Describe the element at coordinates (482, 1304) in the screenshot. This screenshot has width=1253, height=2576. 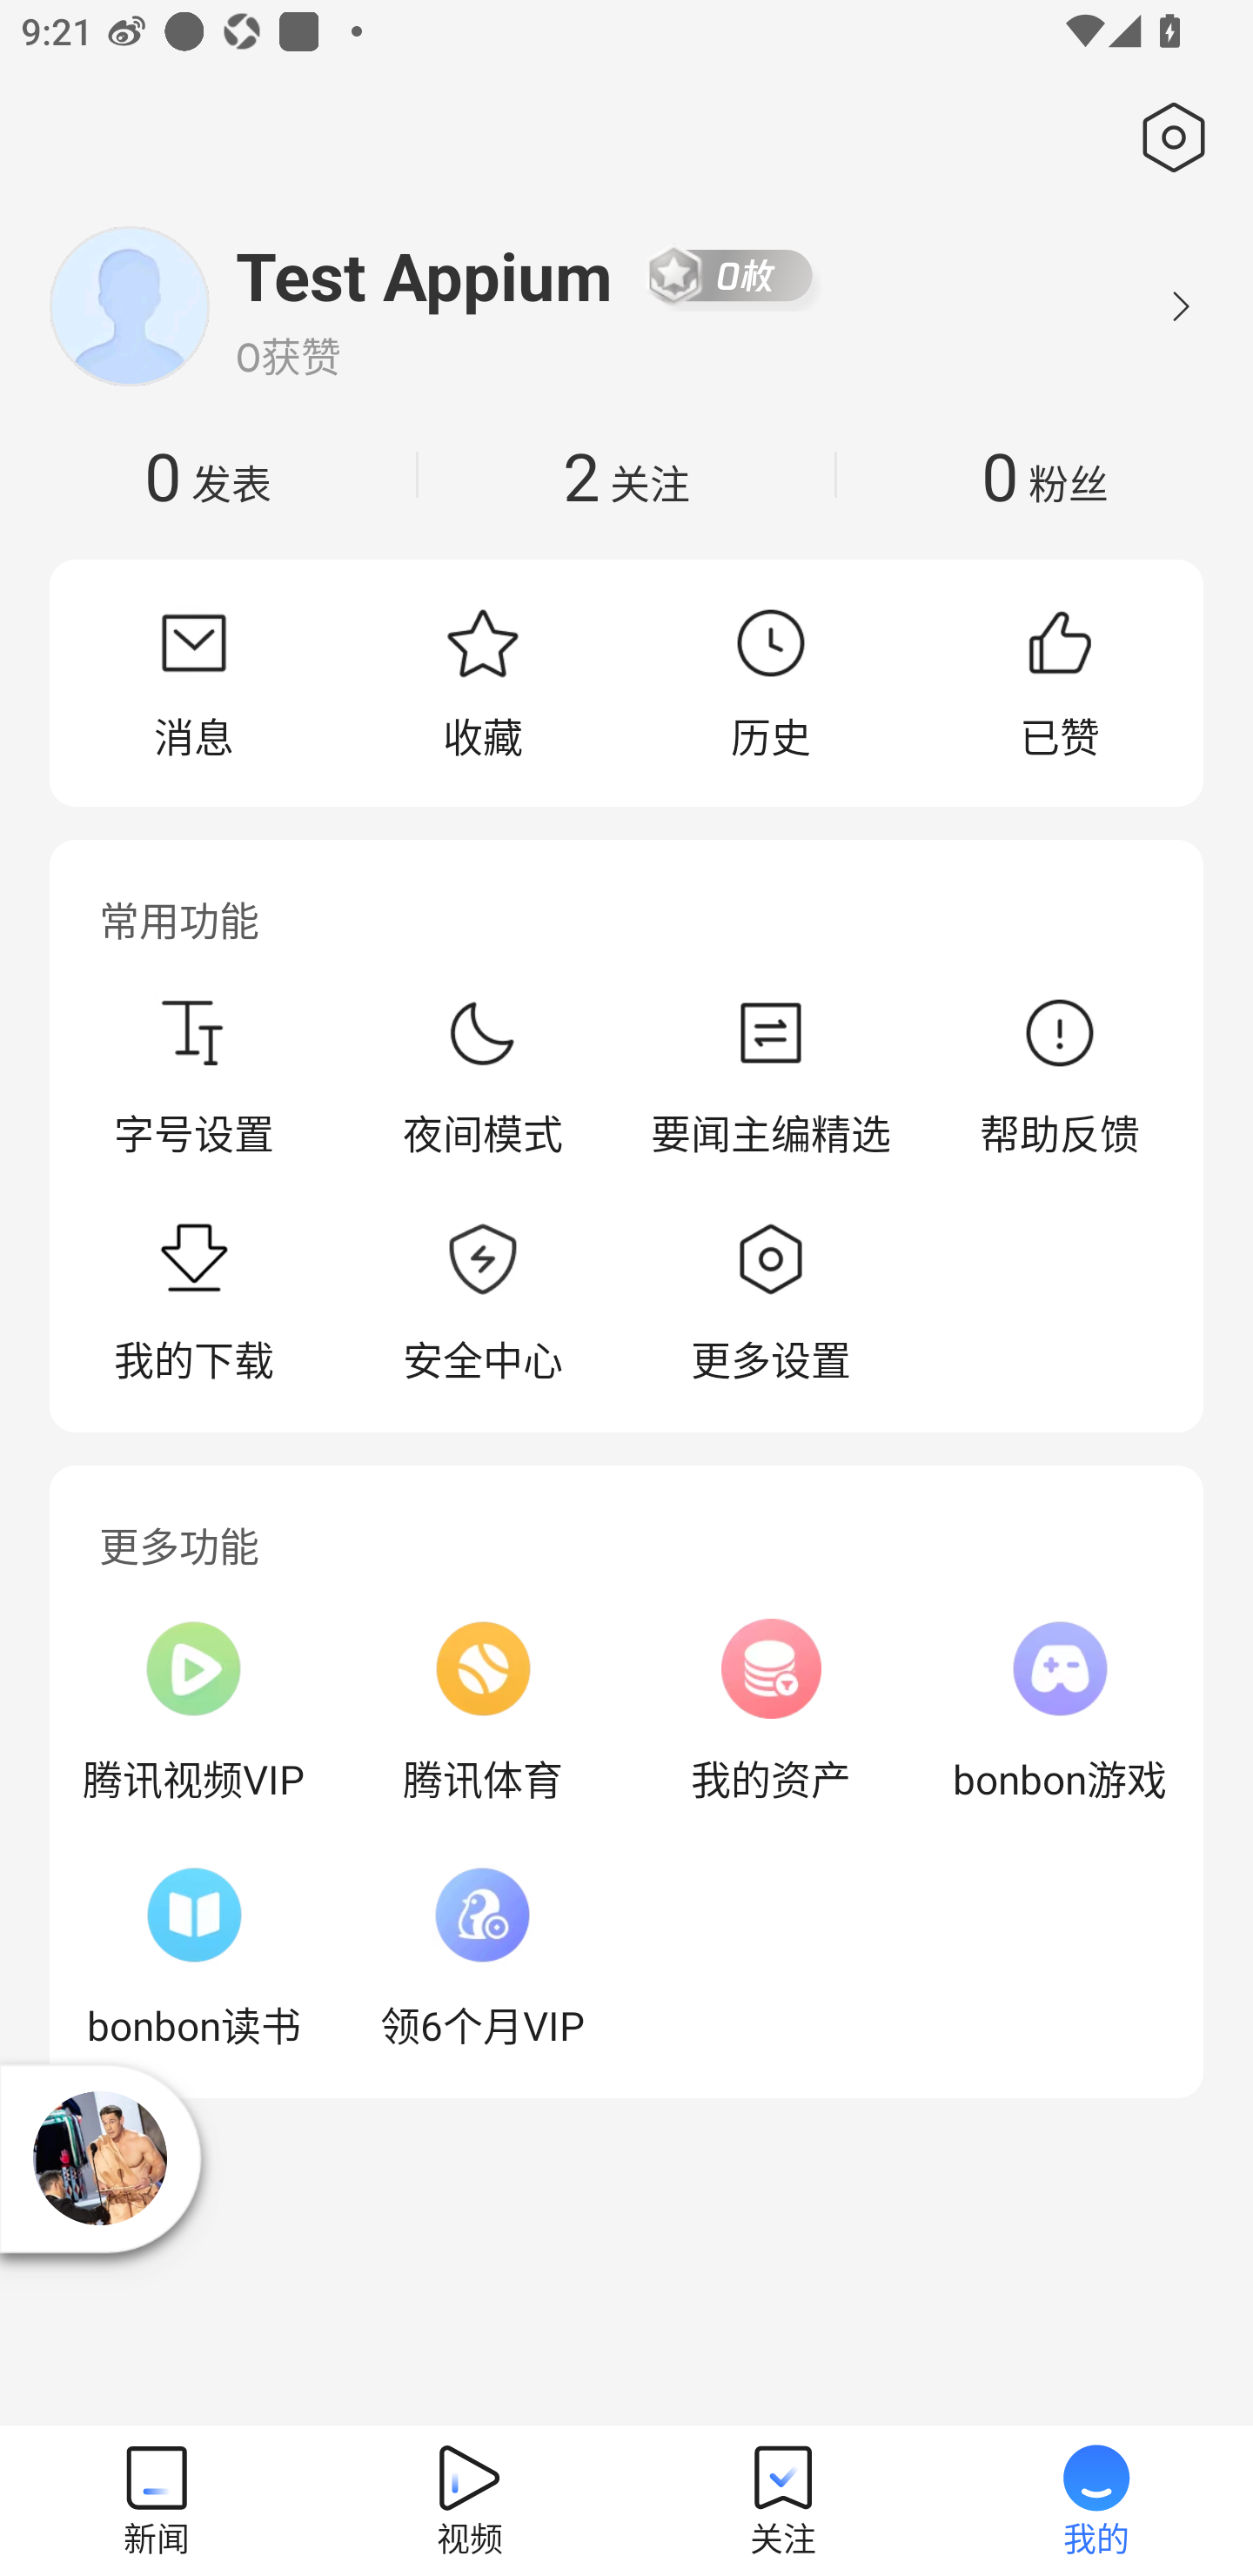
I see `安全中心，可点击` at that location.